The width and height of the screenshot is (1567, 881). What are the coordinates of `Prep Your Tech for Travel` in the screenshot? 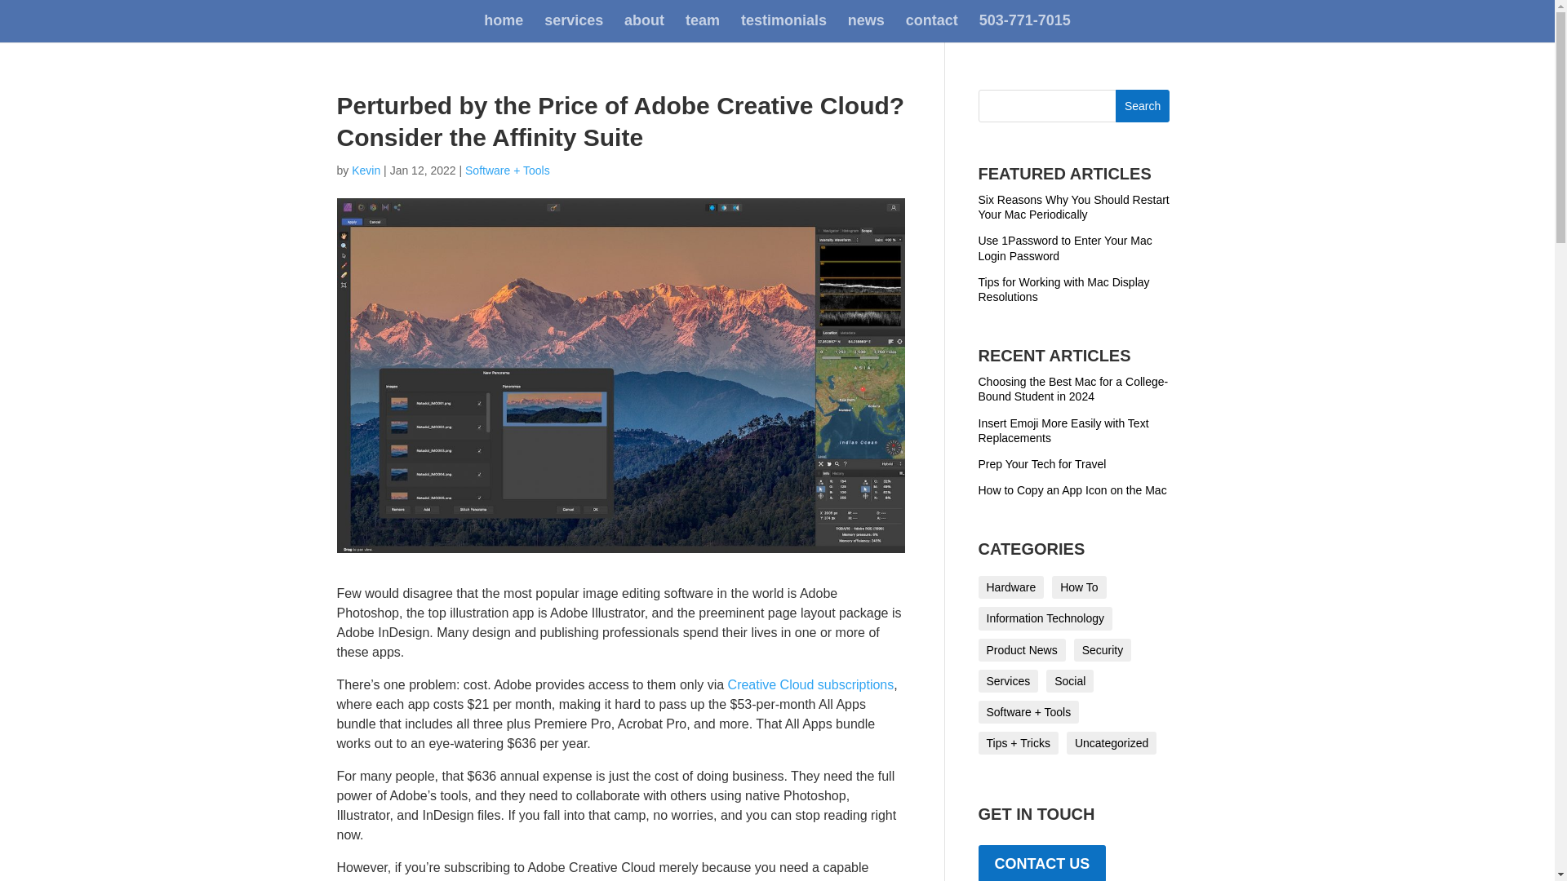 It's located at (1041, 463).